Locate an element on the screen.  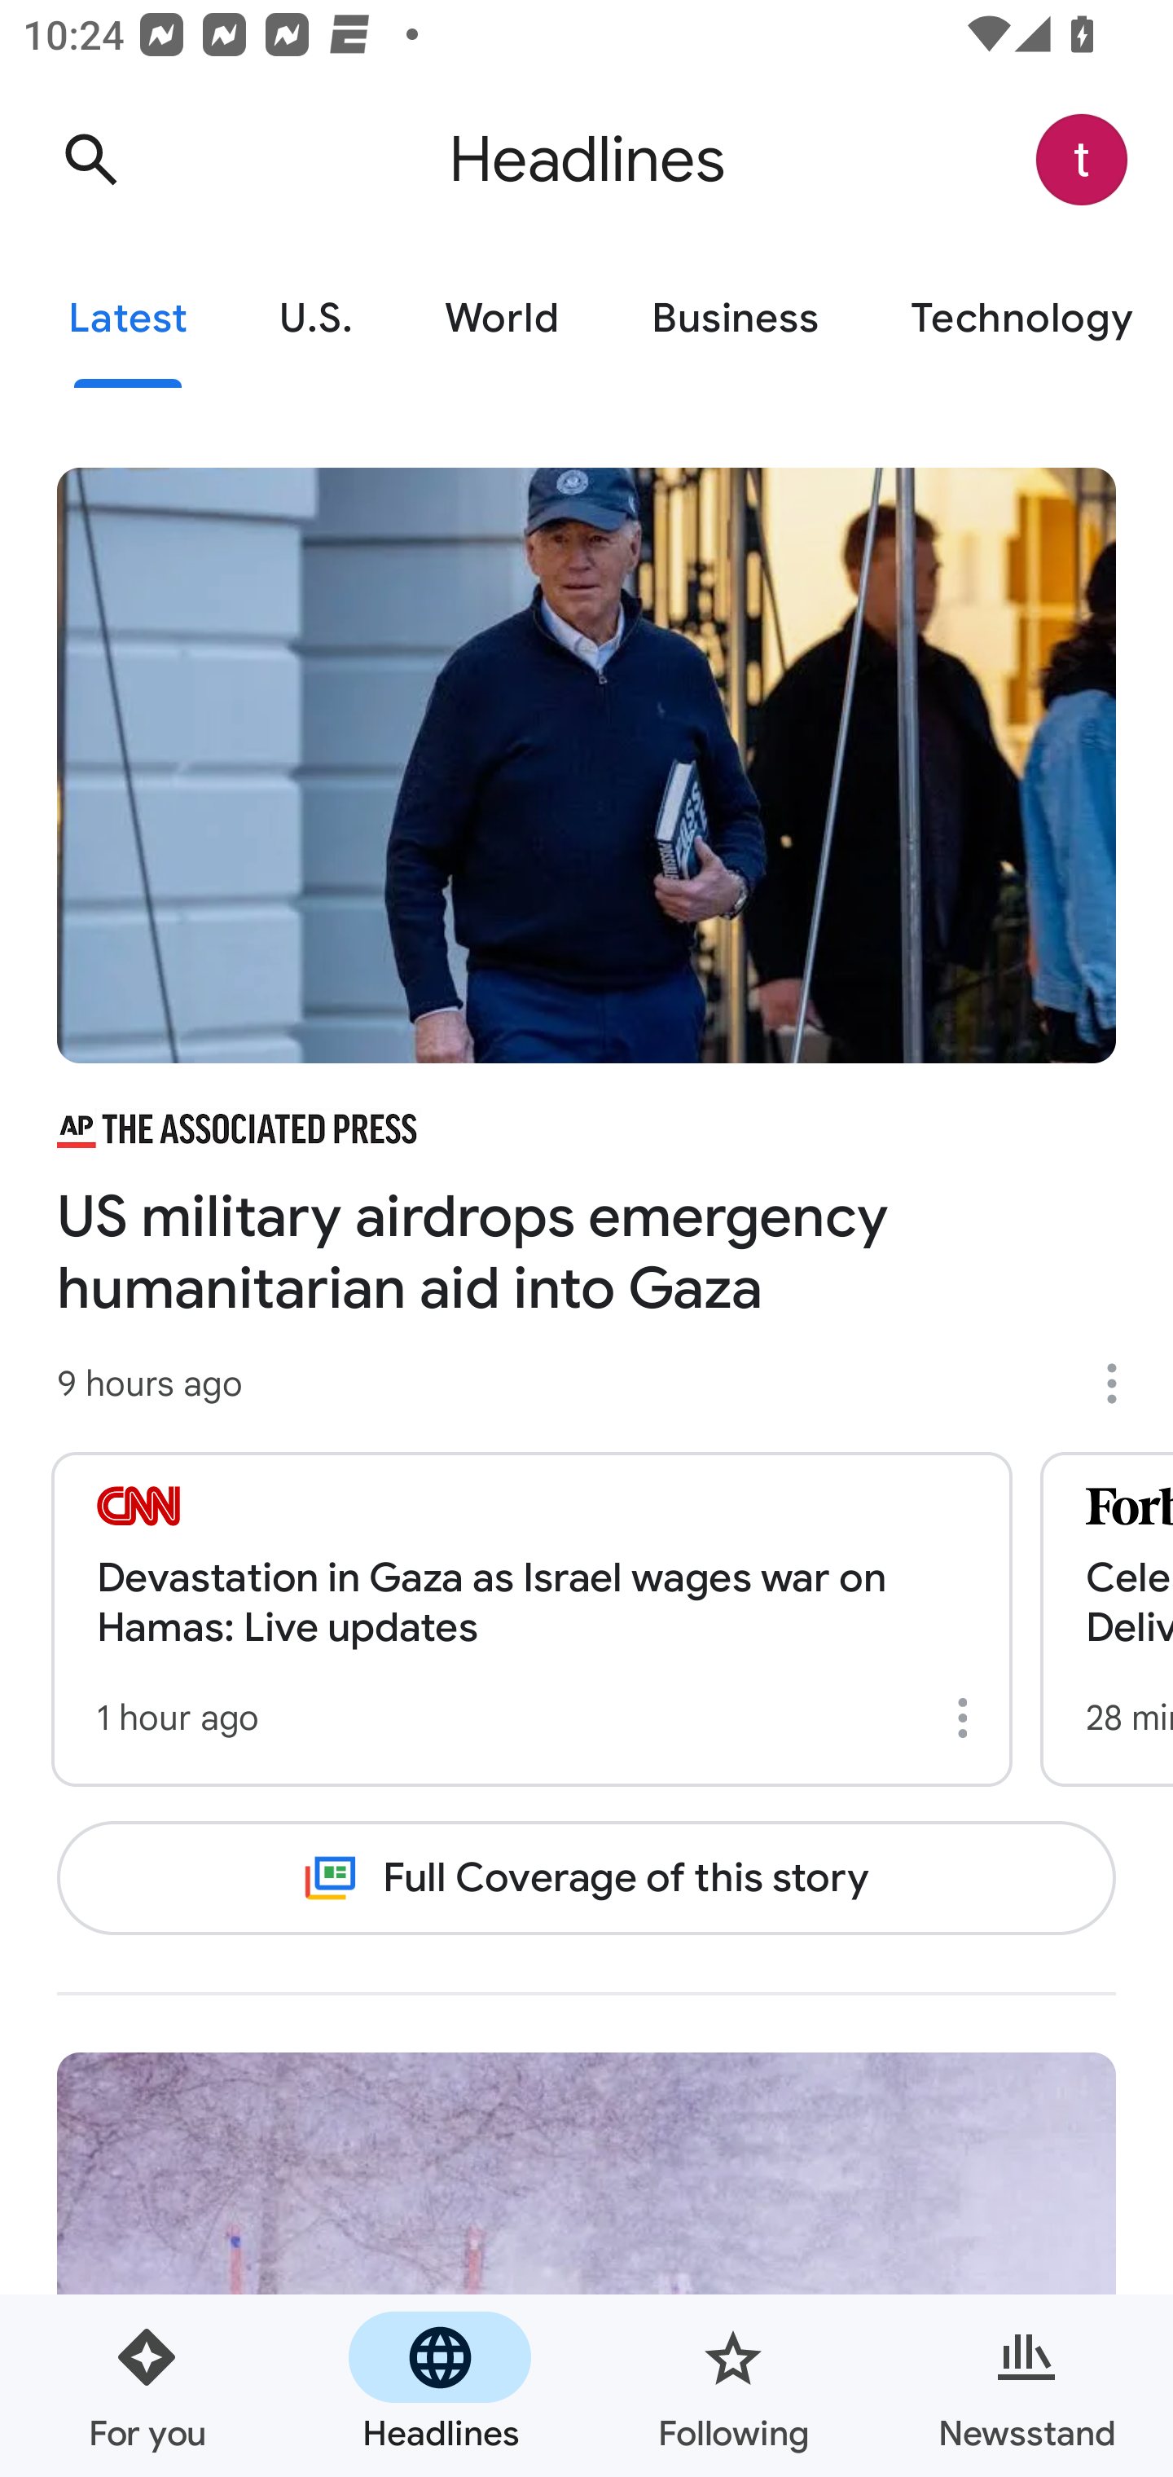
For you is located at coordinates (147, 2386).